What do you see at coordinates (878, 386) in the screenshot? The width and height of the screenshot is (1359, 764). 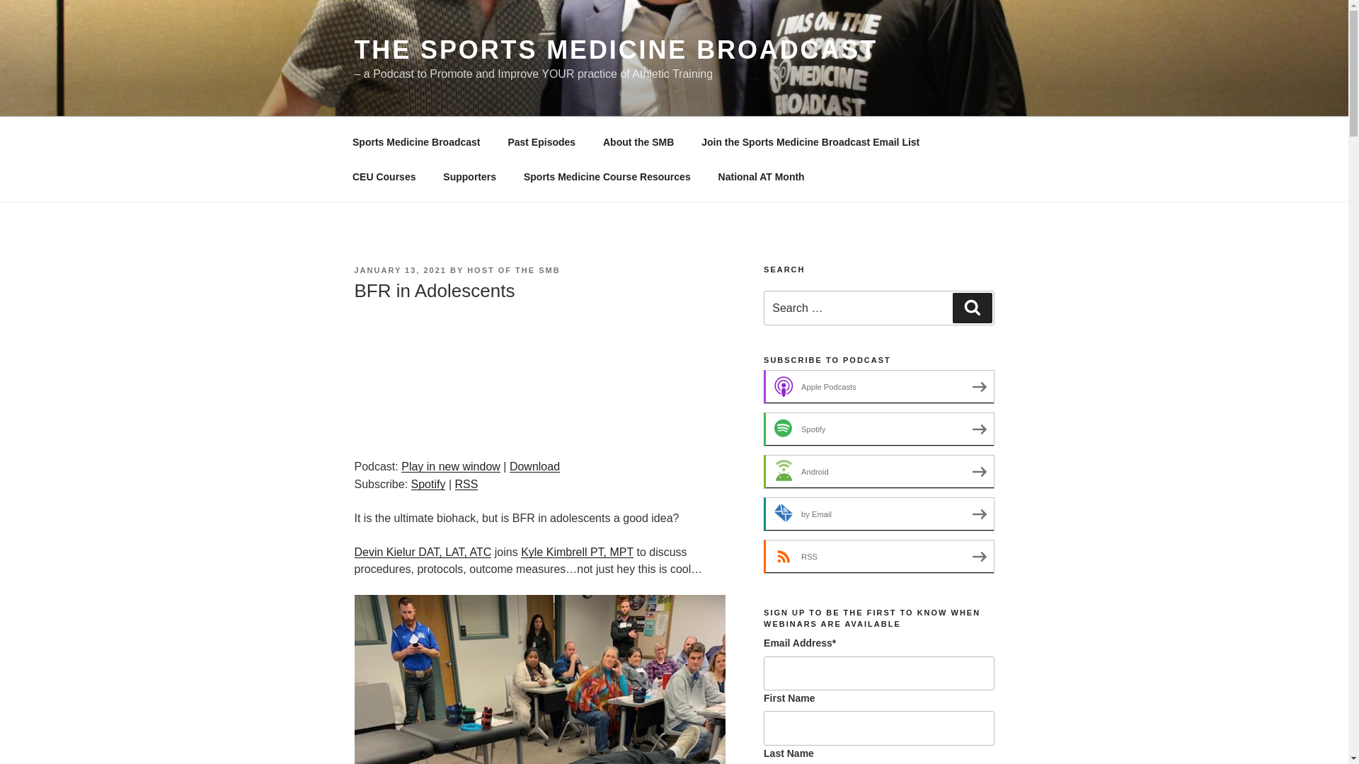 I see `Subscribe on Apple Podcasts` at bounding box center [878, 386].